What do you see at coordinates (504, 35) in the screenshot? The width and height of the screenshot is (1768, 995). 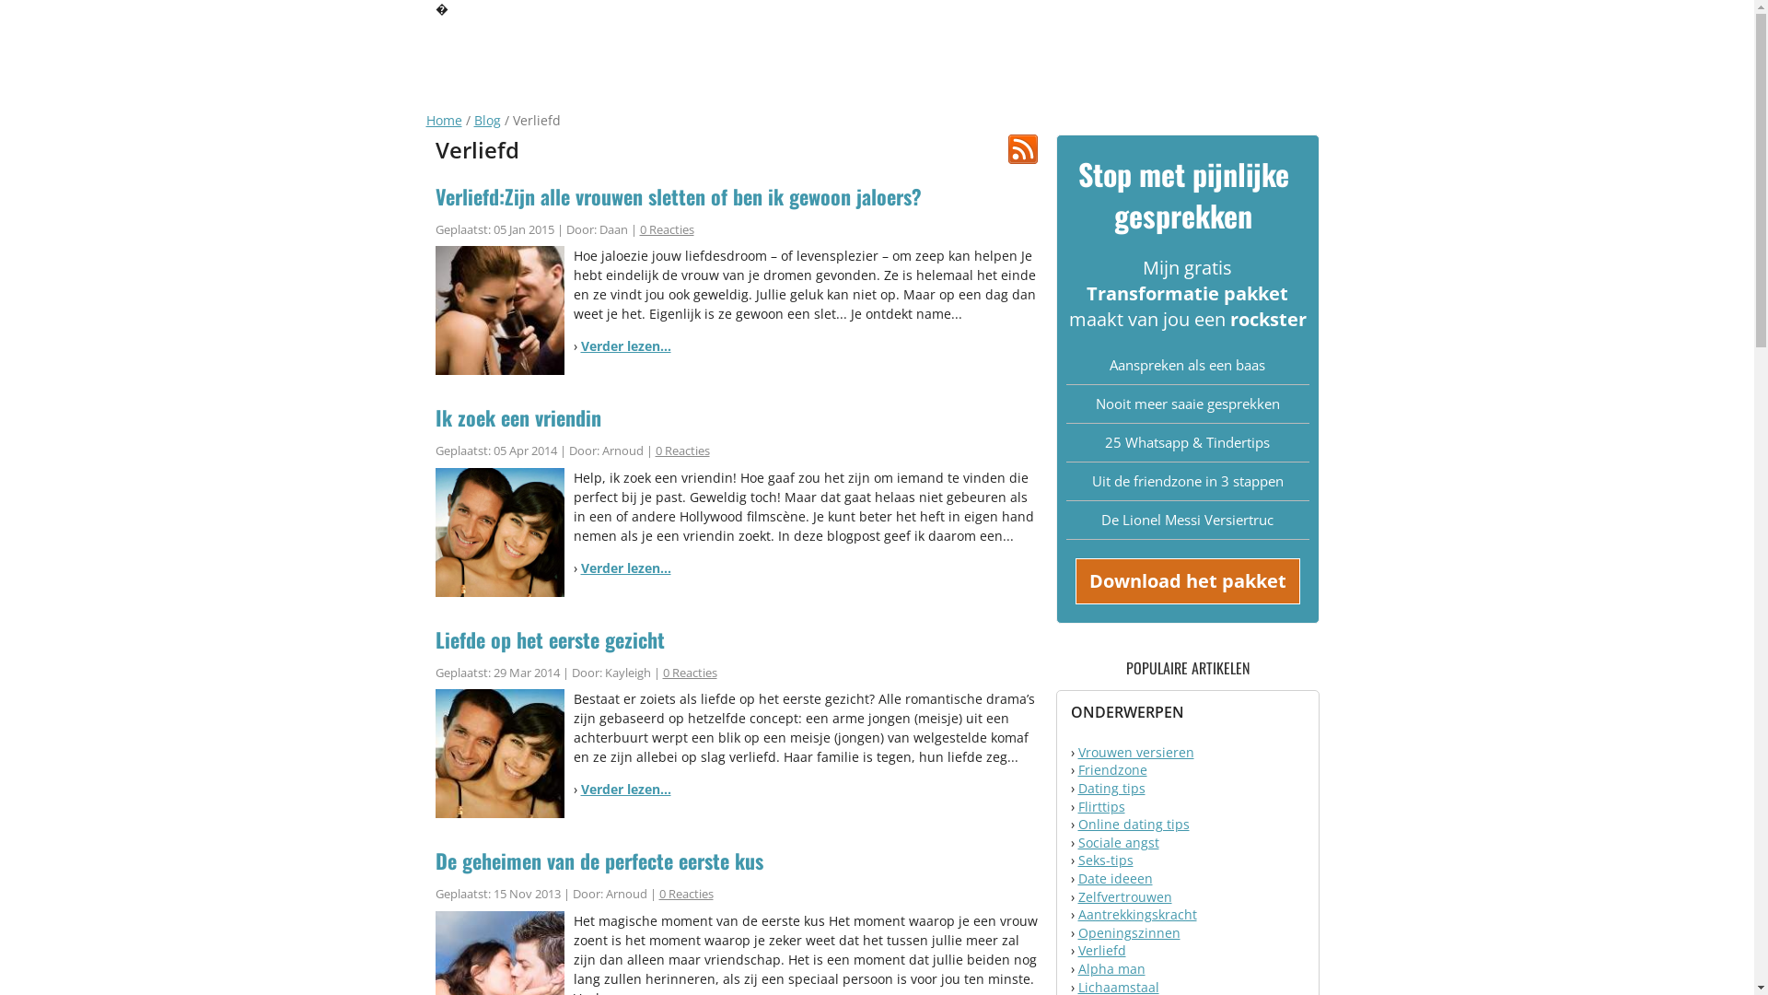 I see `Vrouwen versieren: AttractionGym` at bounding box center [504, 35].